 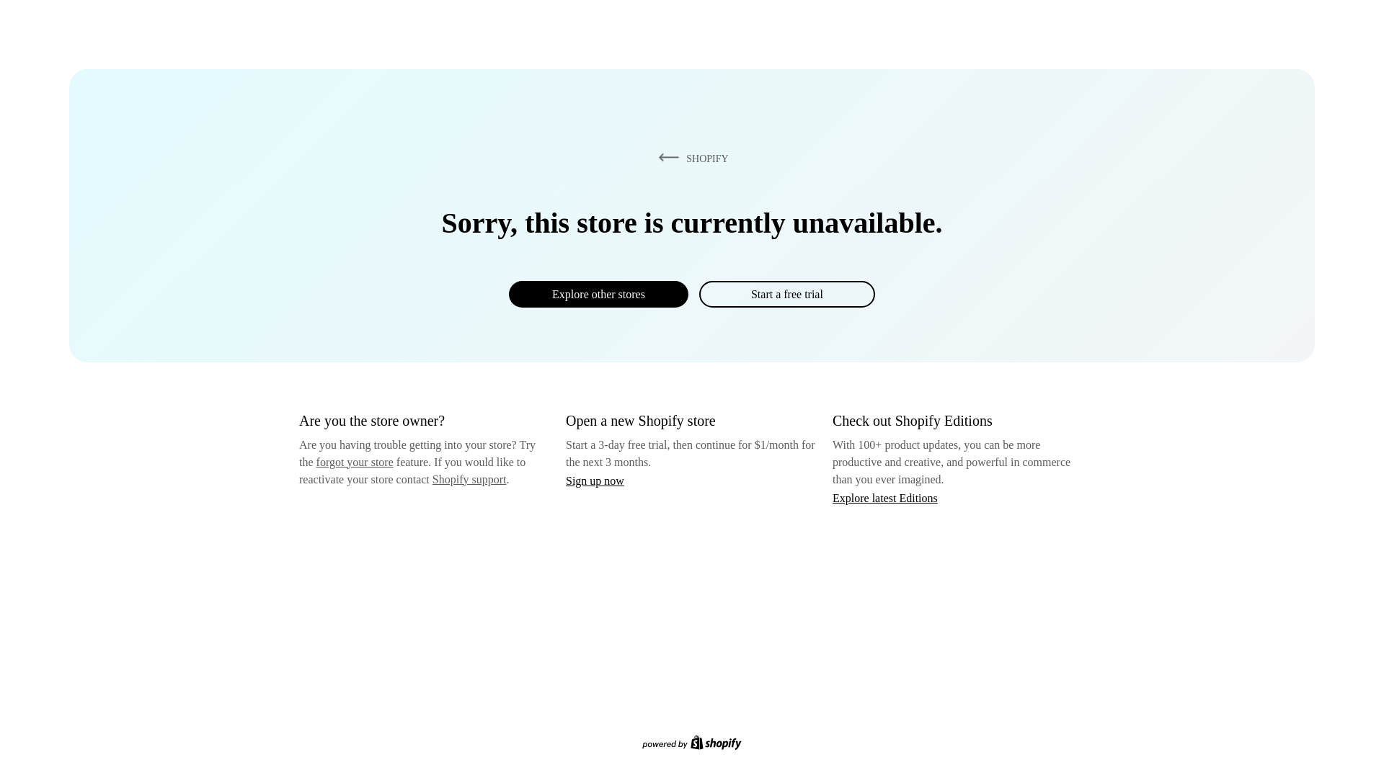 I want to click on Shopify support, so click(x=469, y=478).